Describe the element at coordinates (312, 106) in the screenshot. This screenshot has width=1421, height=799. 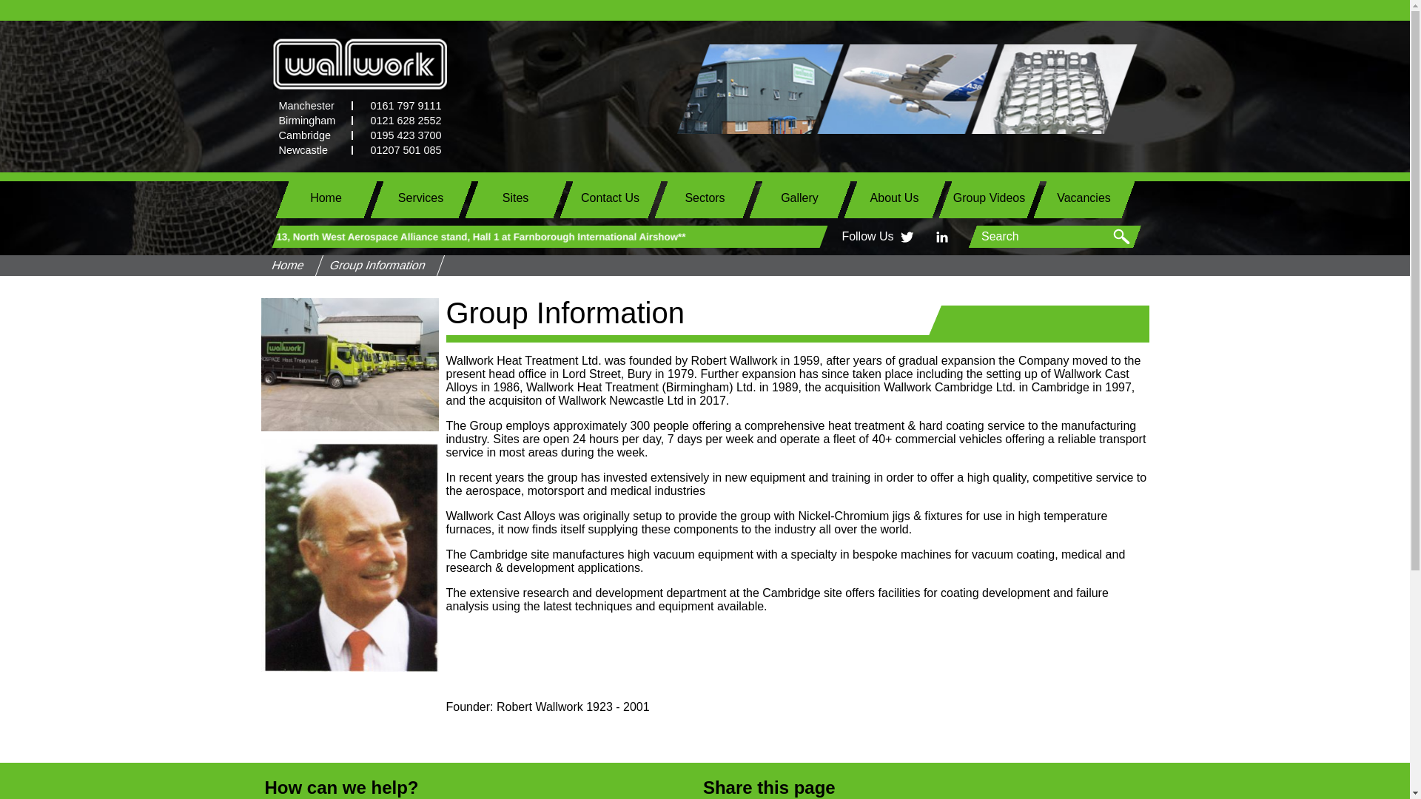
I see `Manchester` at that location.